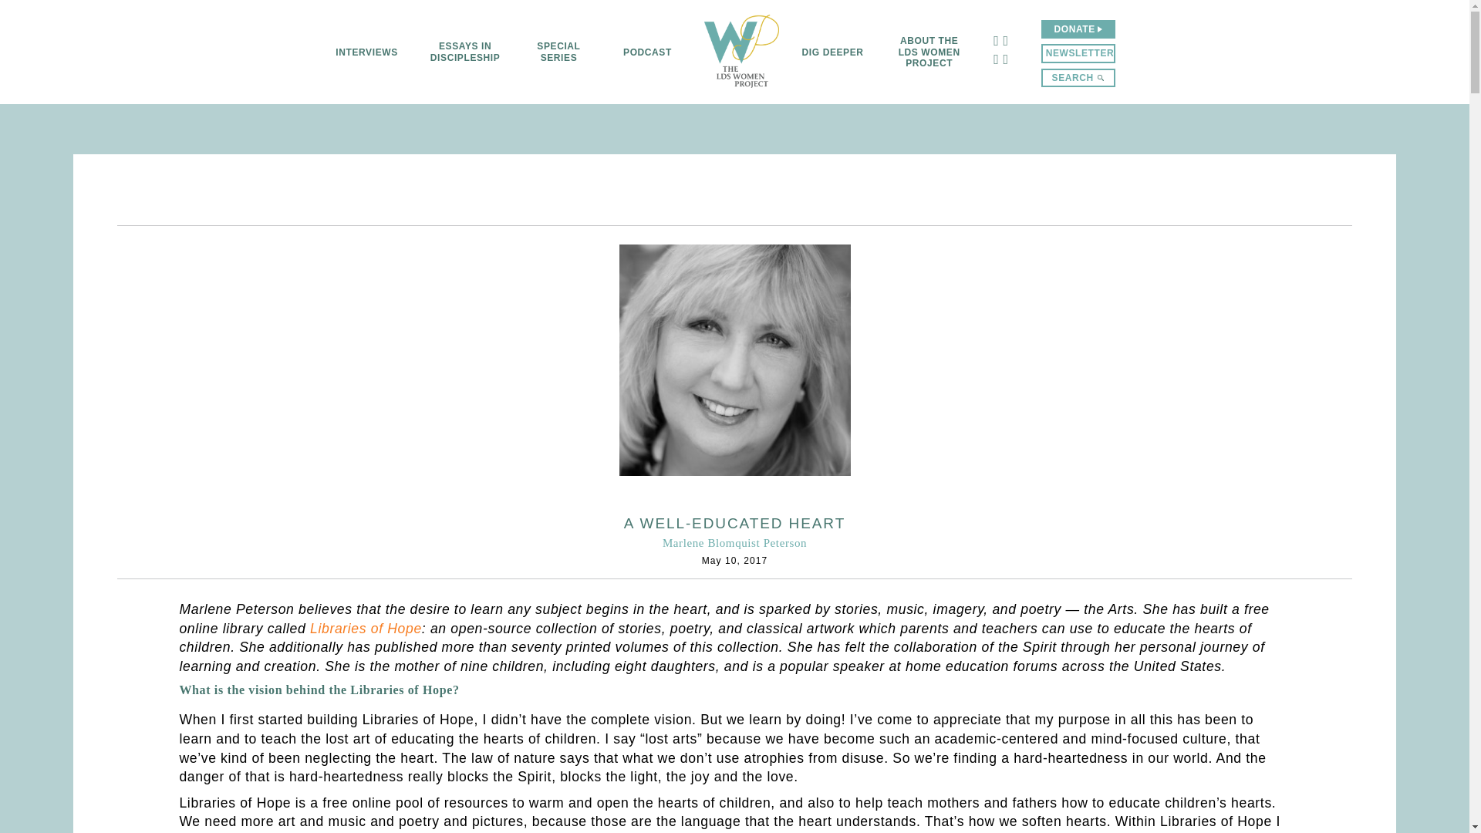 The height and width of the screenshot is (833, 1481). I want to click on ABOUT THE LDS WOMEN PROJECT, so click(929, 52).